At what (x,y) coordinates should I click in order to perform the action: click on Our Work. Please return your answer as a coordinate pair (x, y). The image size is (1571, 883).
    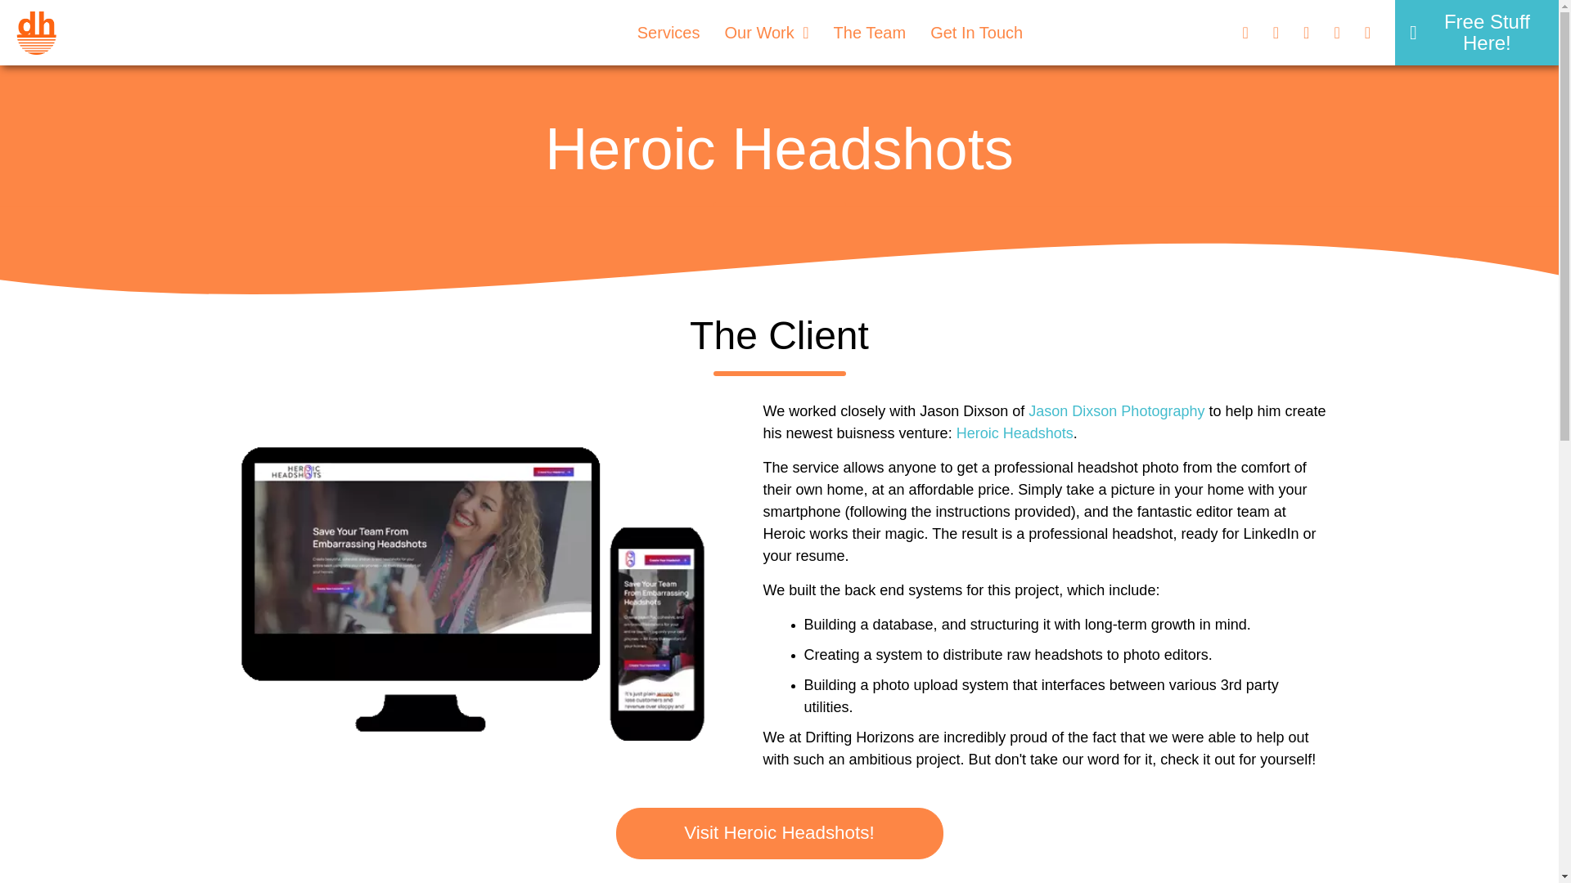
    Looking at the image, I should click on (766, 33).